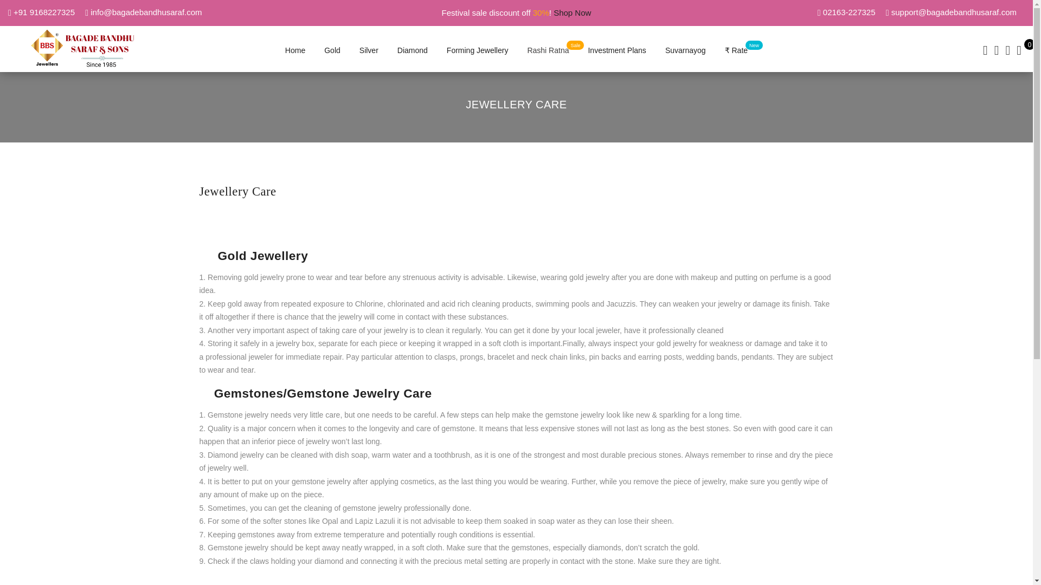 This screenshot has height=585, width=1041. What do you see at coordinates (477, 50) in the screenshot?
I see `Forming Jewellery` at bounding box center [477, 50].